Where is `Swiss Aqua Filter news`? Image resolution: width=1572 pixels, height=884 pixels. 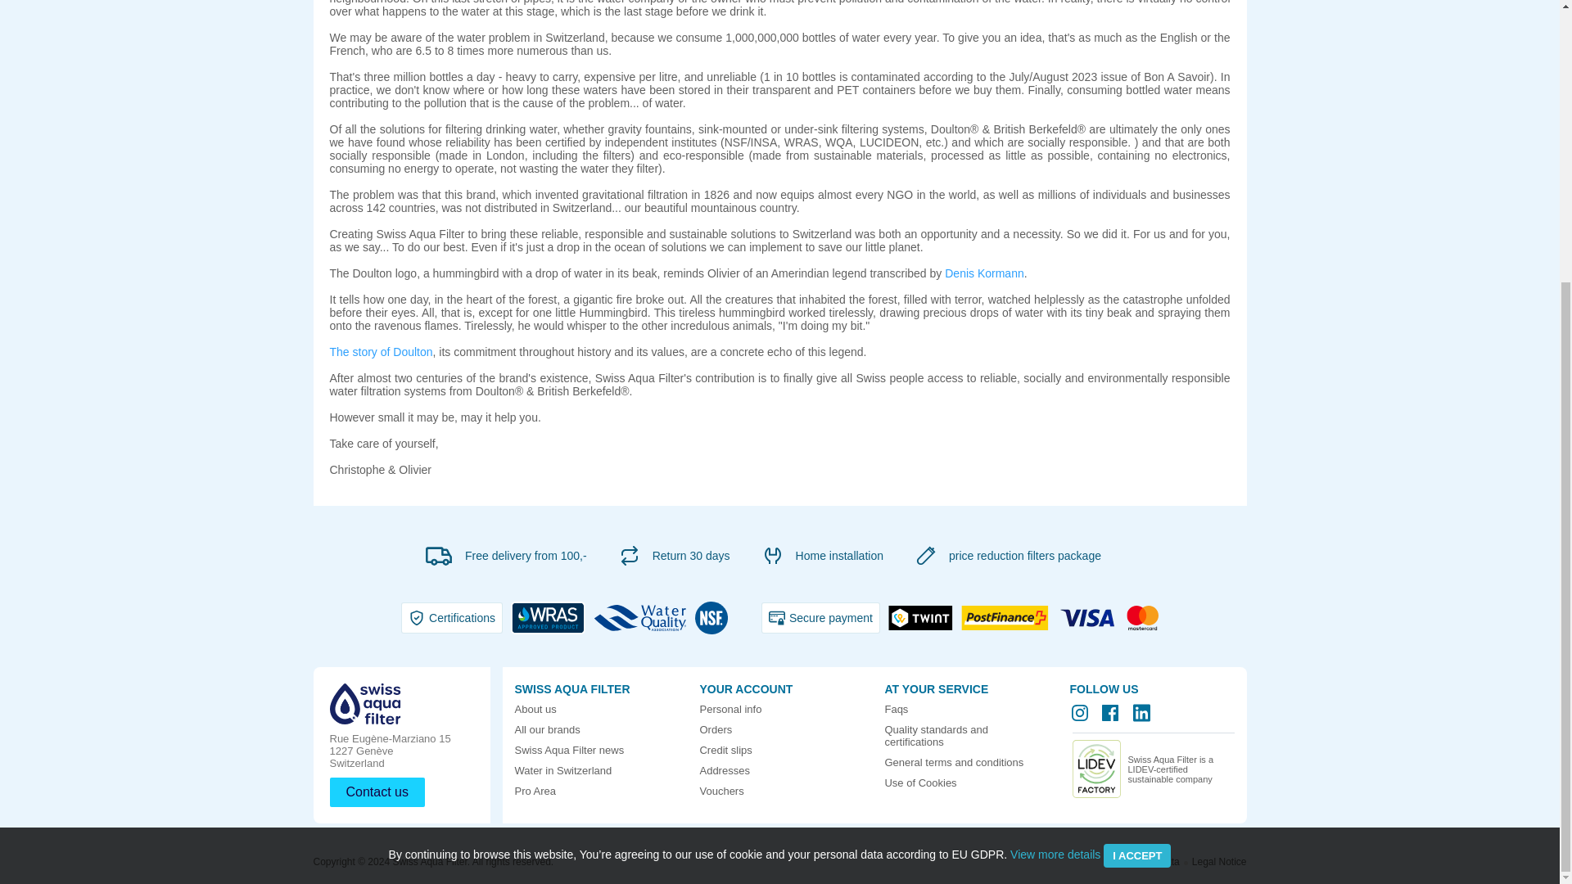 Swiss Aqua Filter news is located at coordinates (568, 750).